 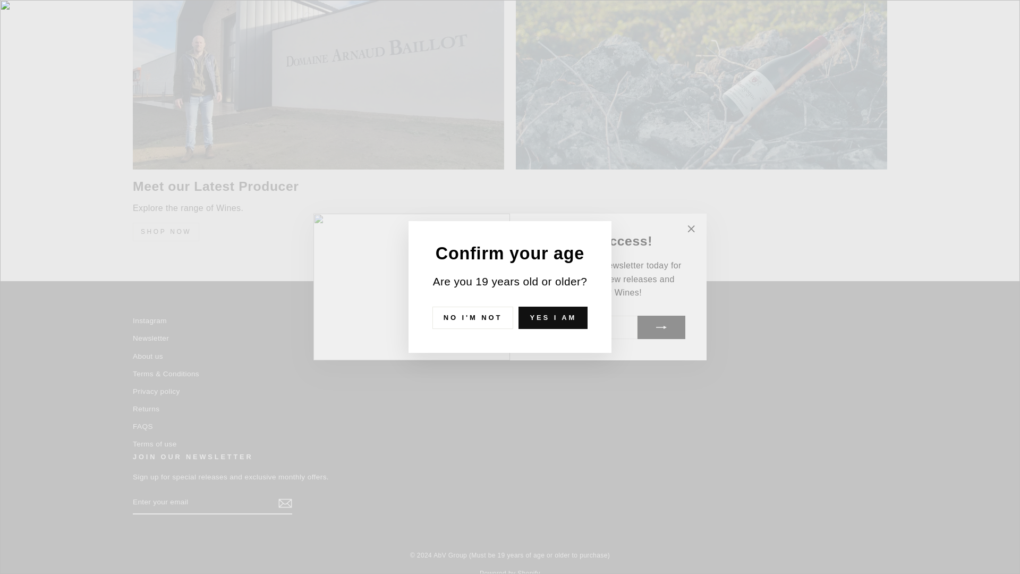 What do you see at coordinates (285, 503) in the screenshot?
I see `icon-email` at bounding box center [285, 503].